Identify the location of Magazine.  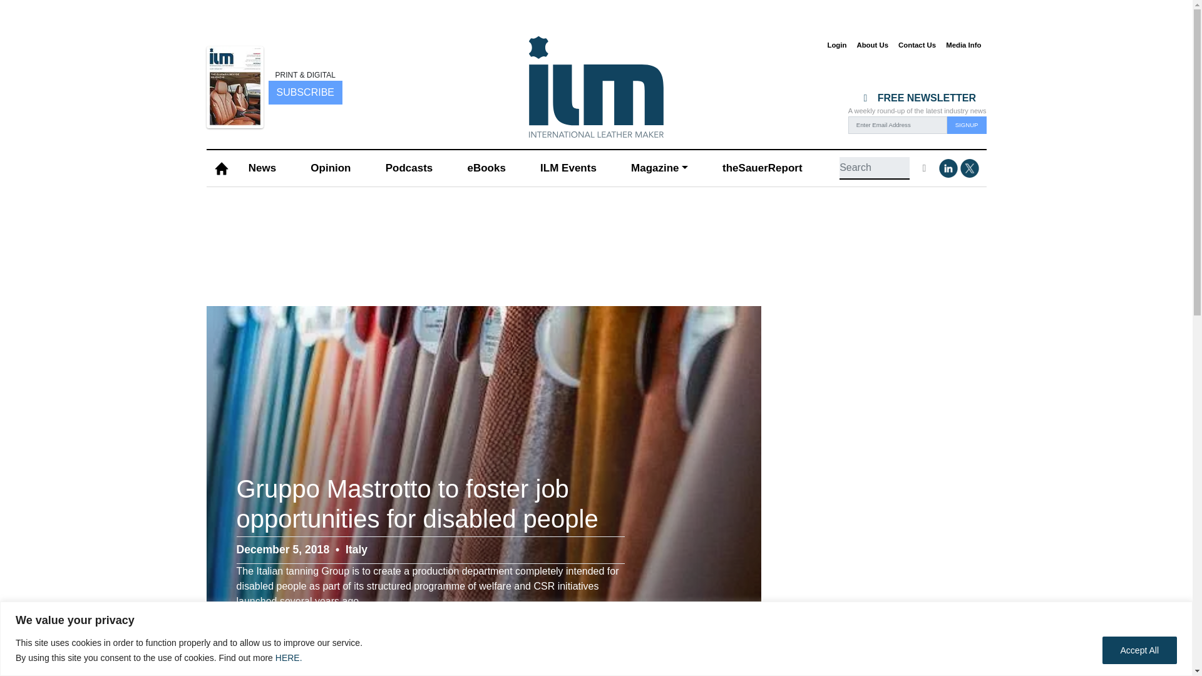
(659, 168).